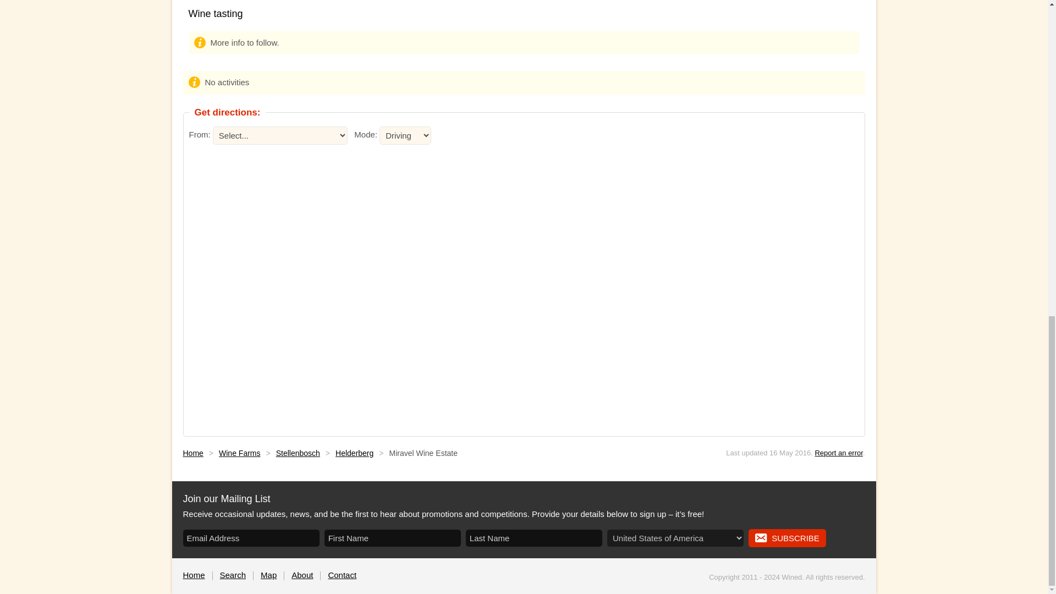  I want to click on Stellenbosch, so click(298, 453).